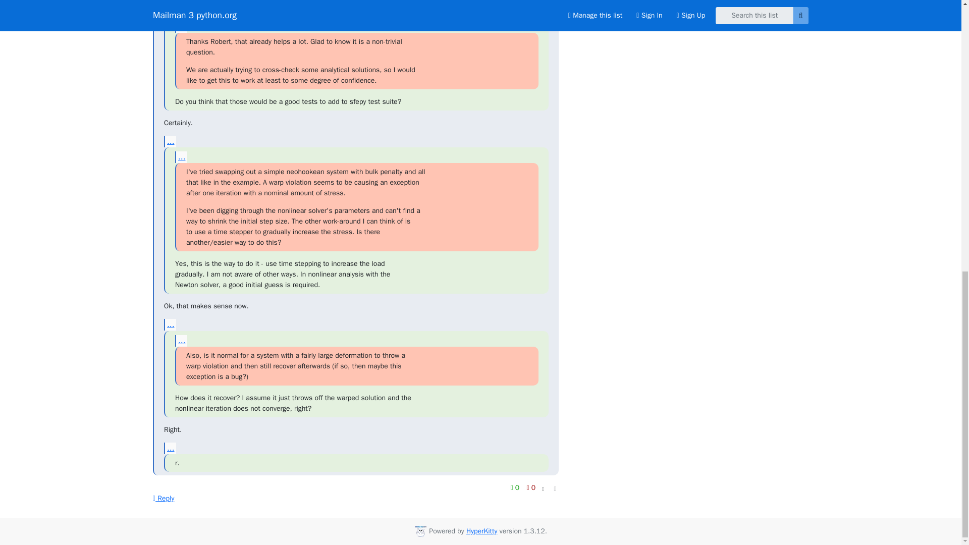 This screenshot has width=969, height=545. I want to click on ..., so click(181, 27).